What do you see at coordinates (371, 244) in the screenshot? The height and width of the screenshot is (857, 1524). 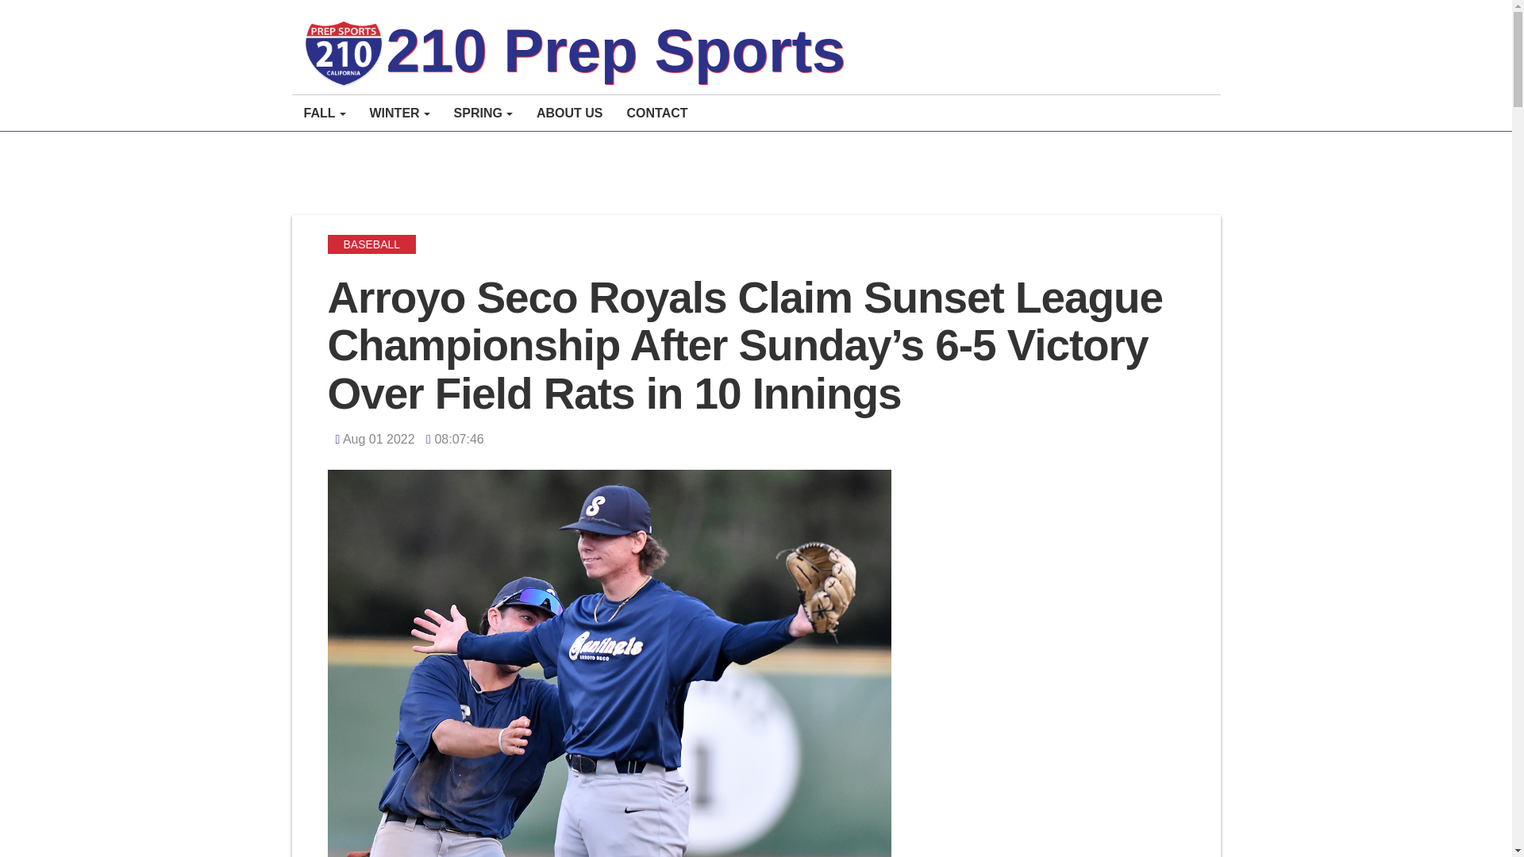 I see `BASEBALL` at bounding box center [371, 244].